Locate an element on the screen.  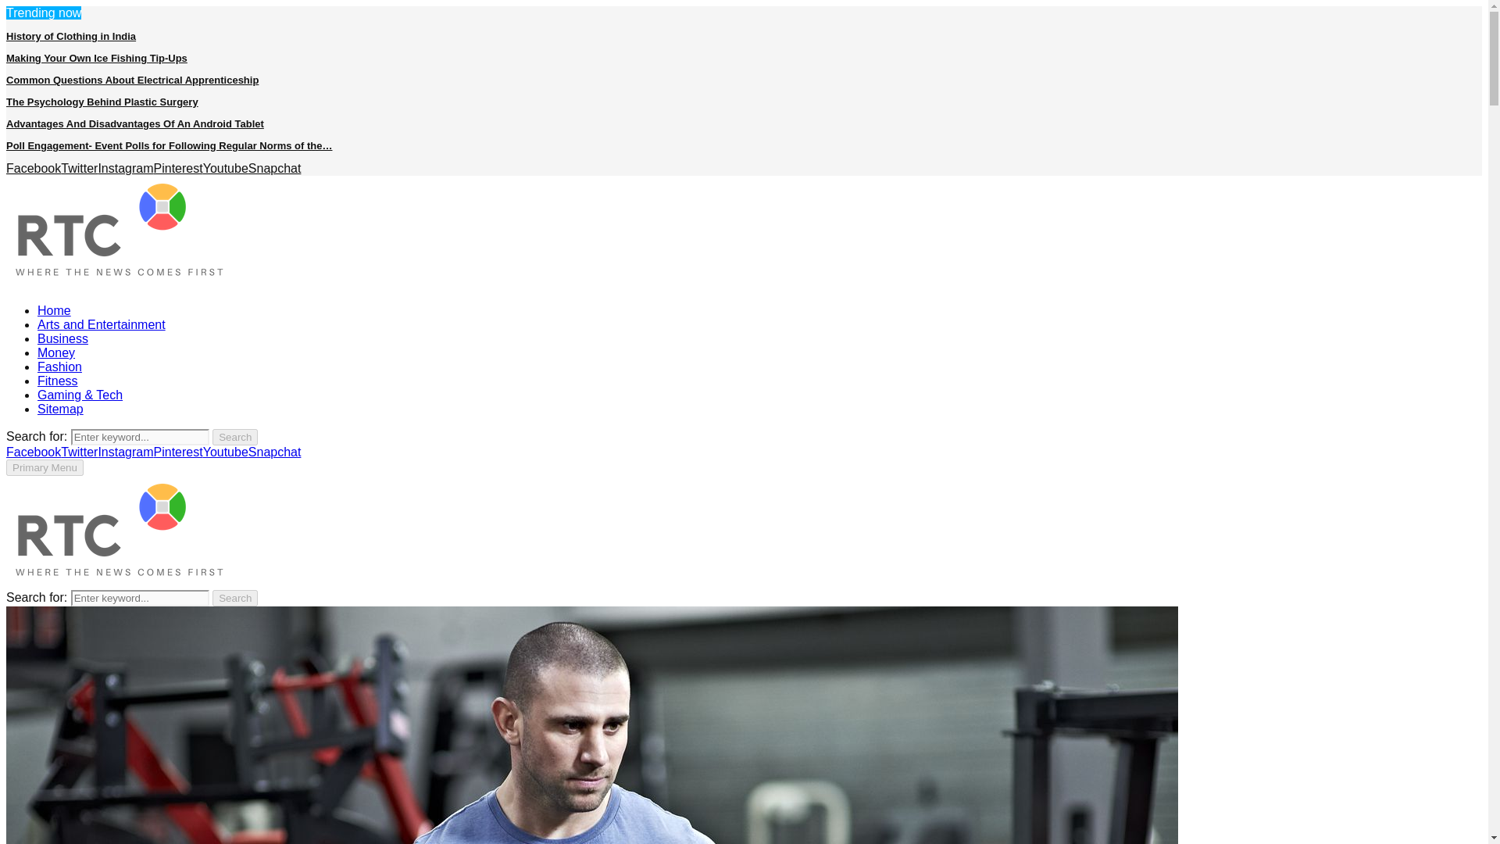
Youtube is located at coordinates (225, 452).